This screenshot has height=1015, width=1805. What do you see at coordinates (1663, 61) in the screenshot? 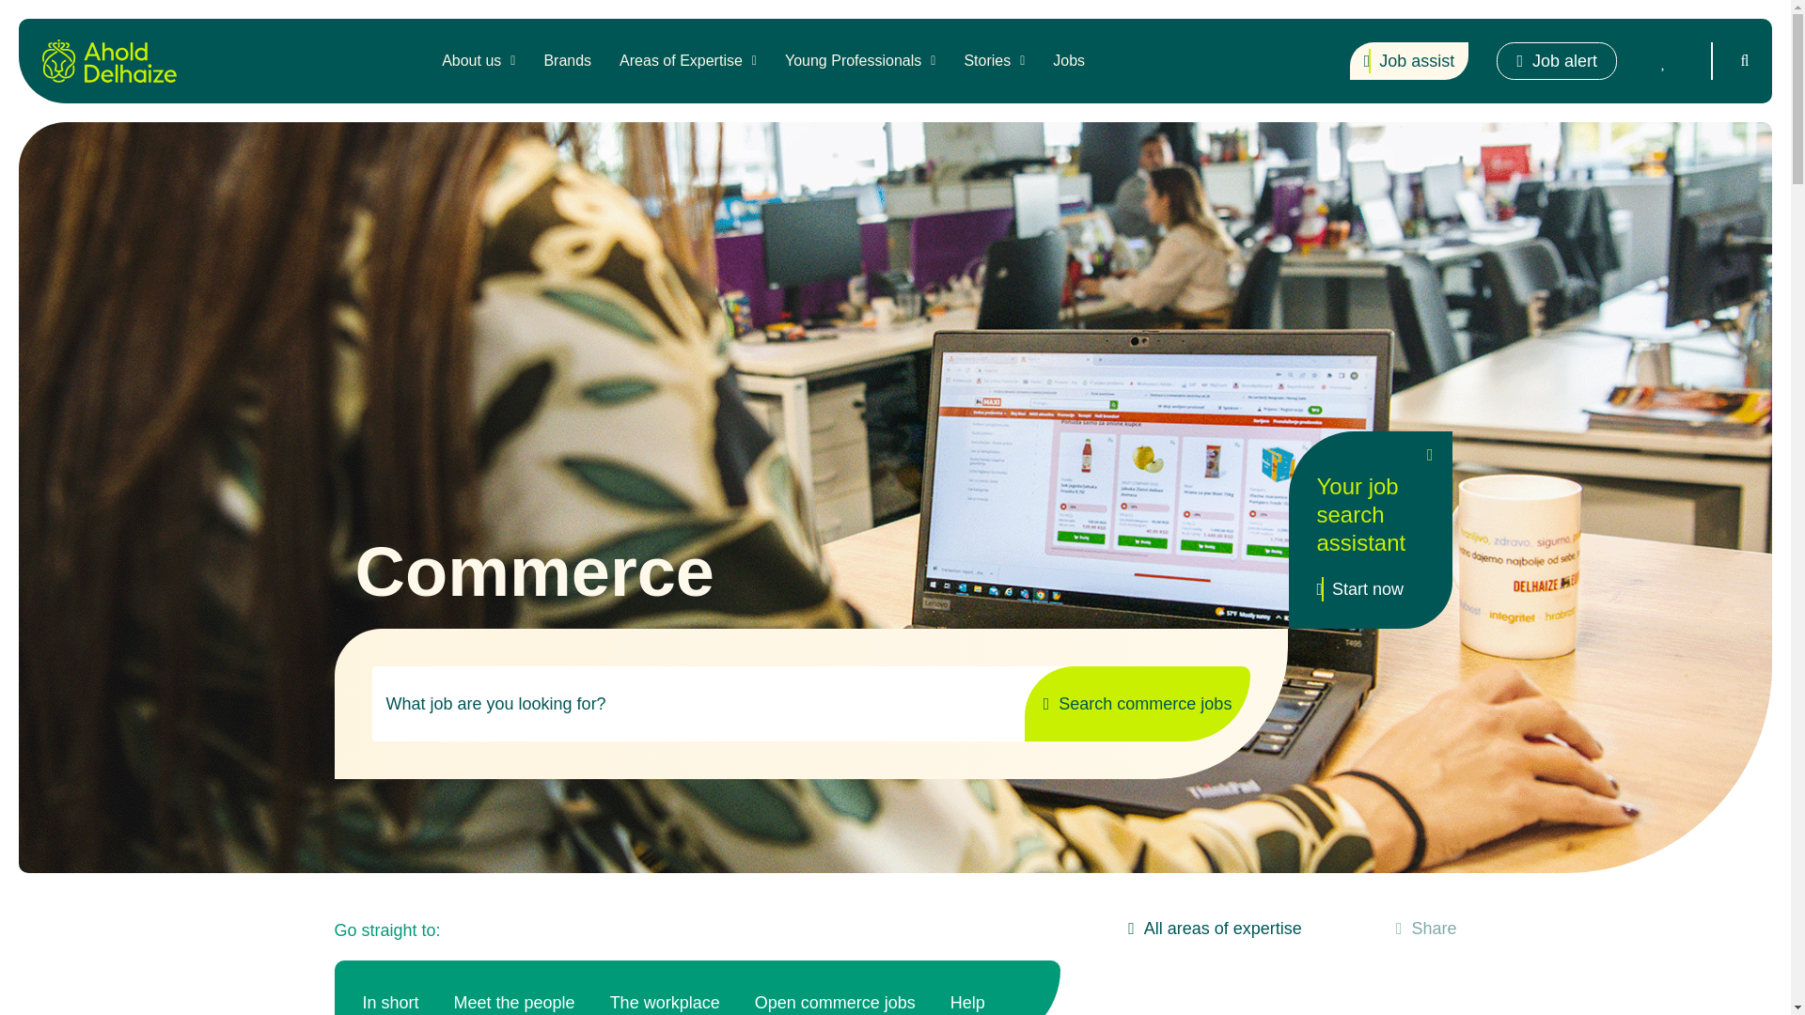
I see `0` at bounding box center [1663, 61].